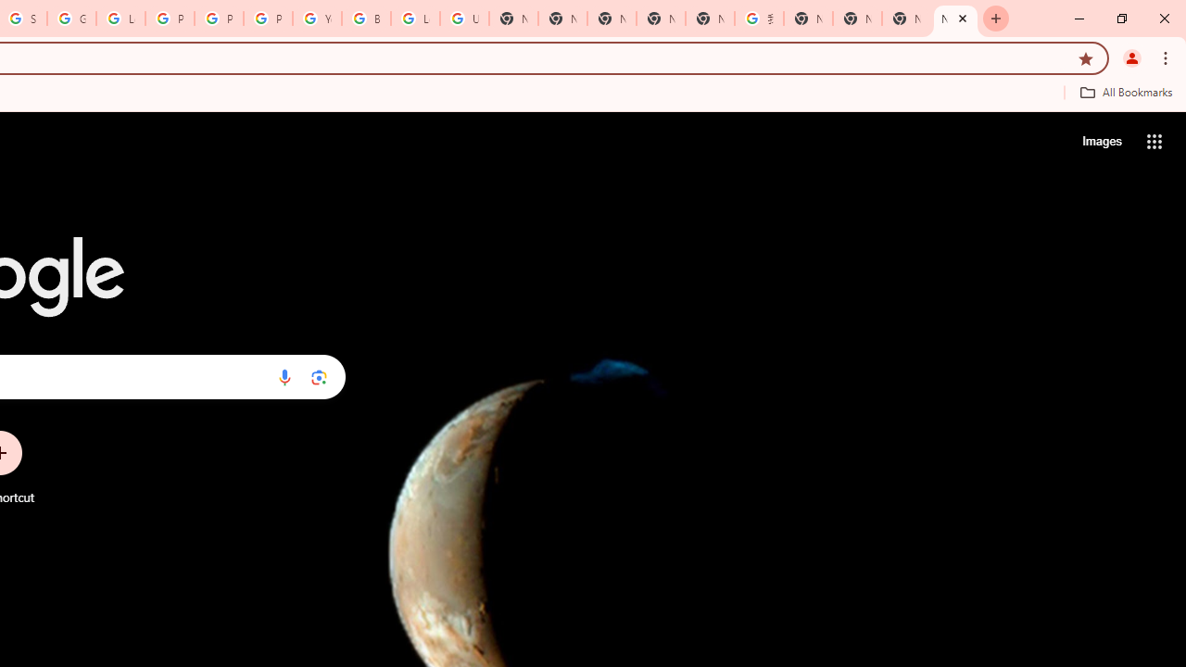  I want to click on Privacy Help Center - Policies Help, so click(219, 19).